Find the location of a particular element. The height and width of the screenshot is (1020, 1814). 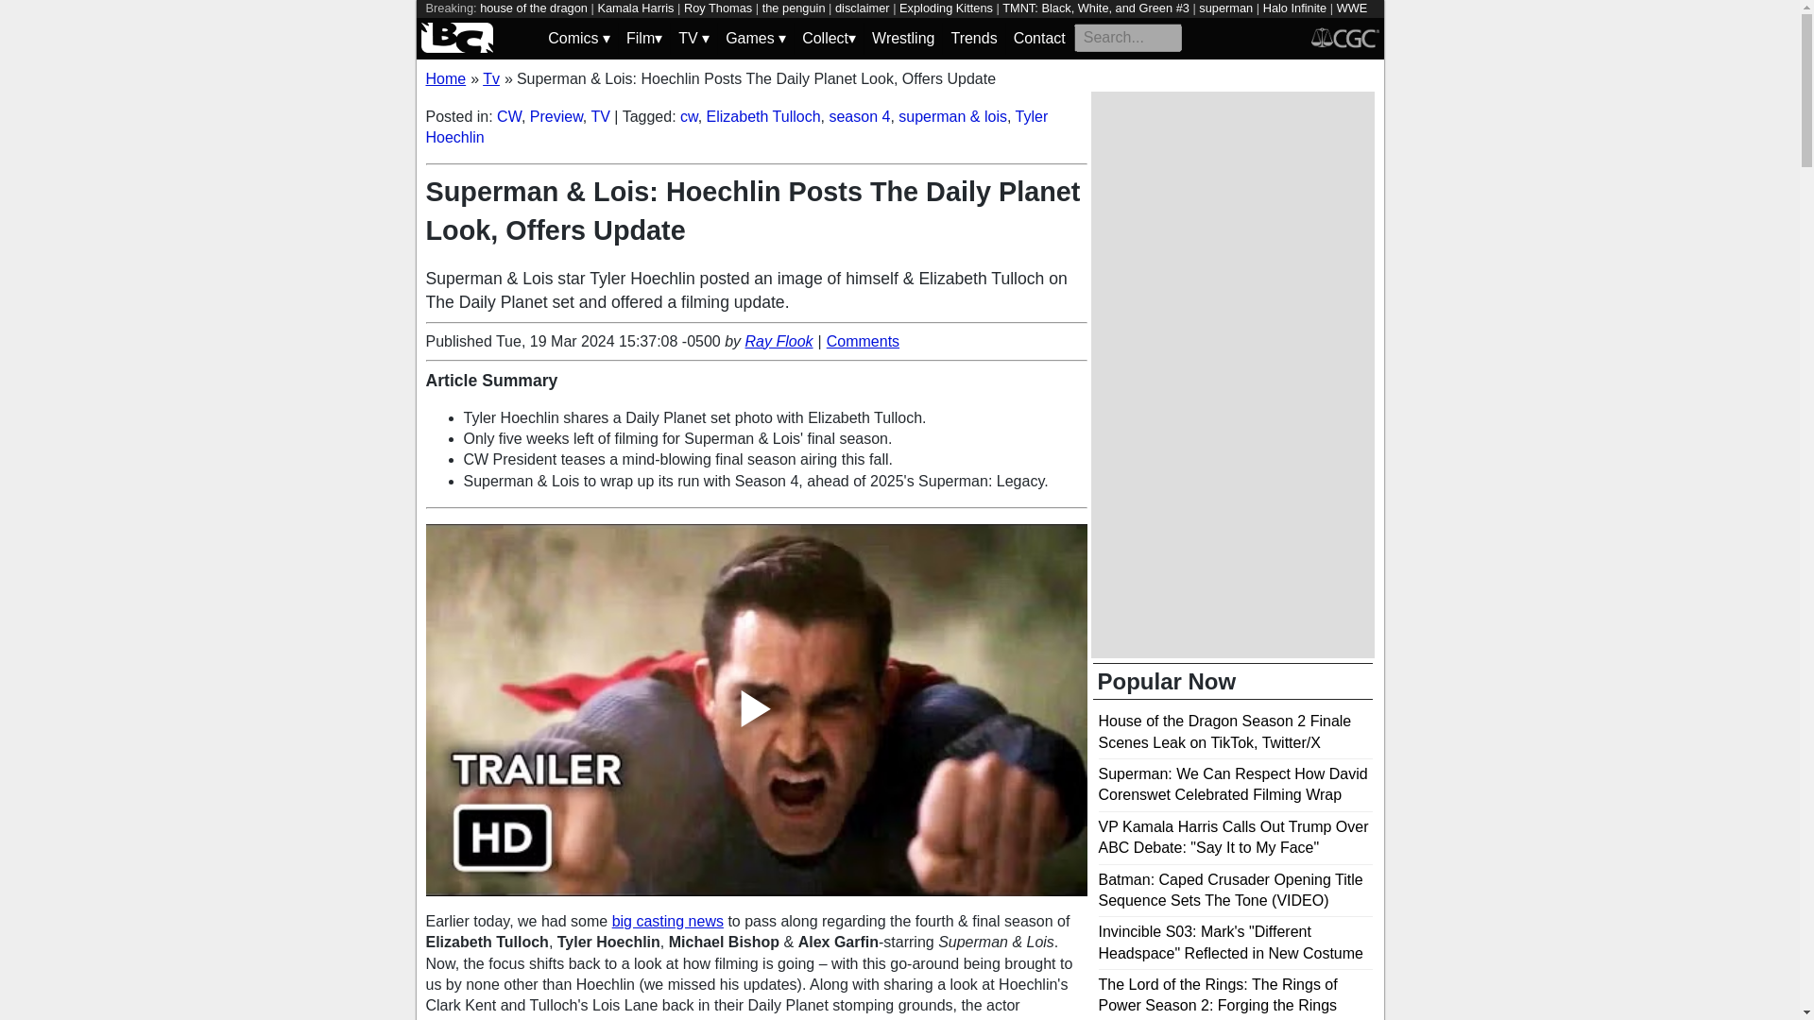

disclaimer is located at coordinates (862, 8).